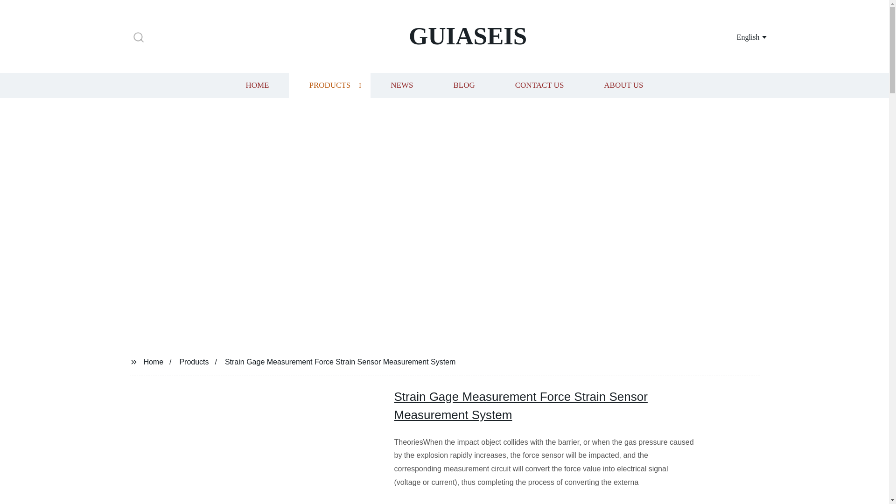  I want to click on Products, so click(194, 361).